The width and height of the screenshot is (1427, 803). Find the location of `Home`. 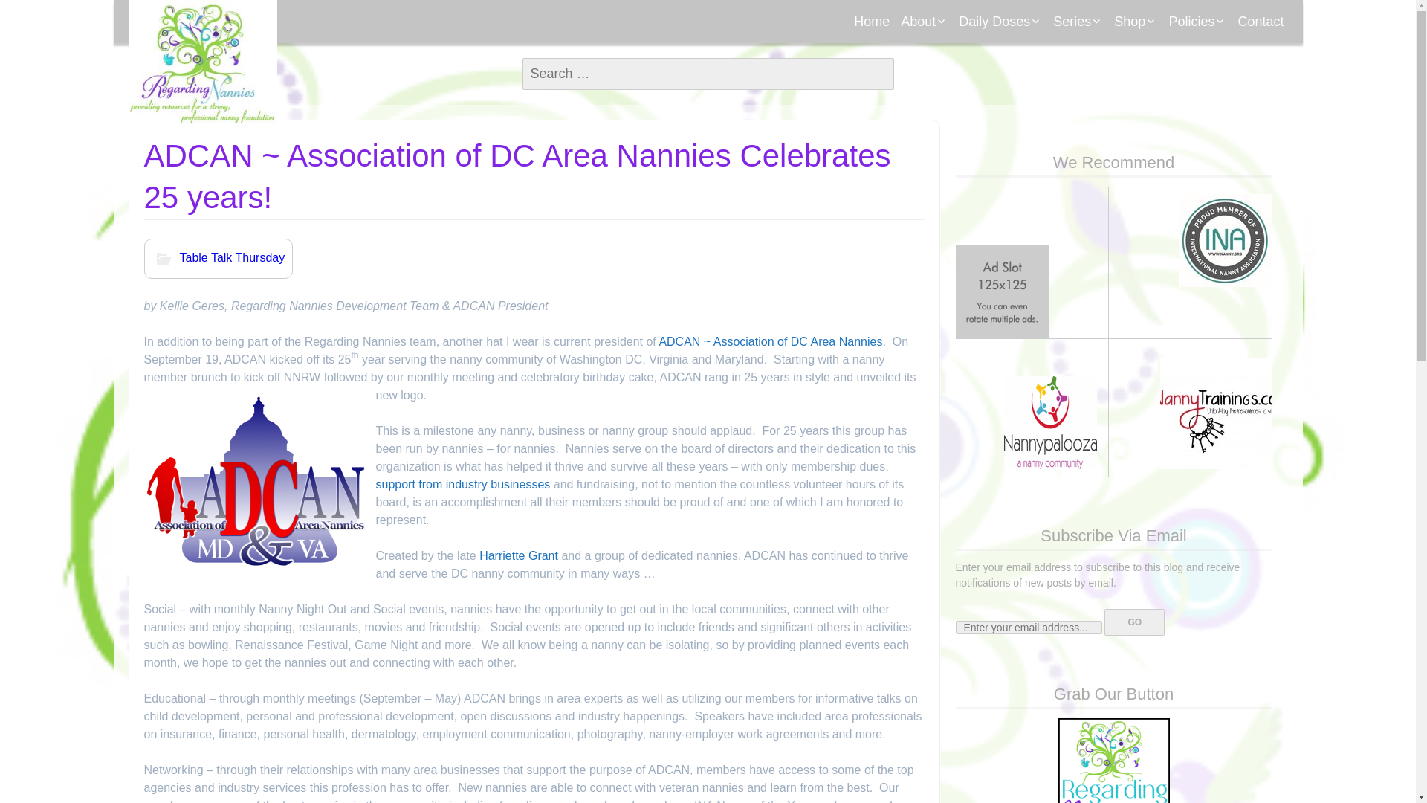

Home is located at coordinates (871, 22).